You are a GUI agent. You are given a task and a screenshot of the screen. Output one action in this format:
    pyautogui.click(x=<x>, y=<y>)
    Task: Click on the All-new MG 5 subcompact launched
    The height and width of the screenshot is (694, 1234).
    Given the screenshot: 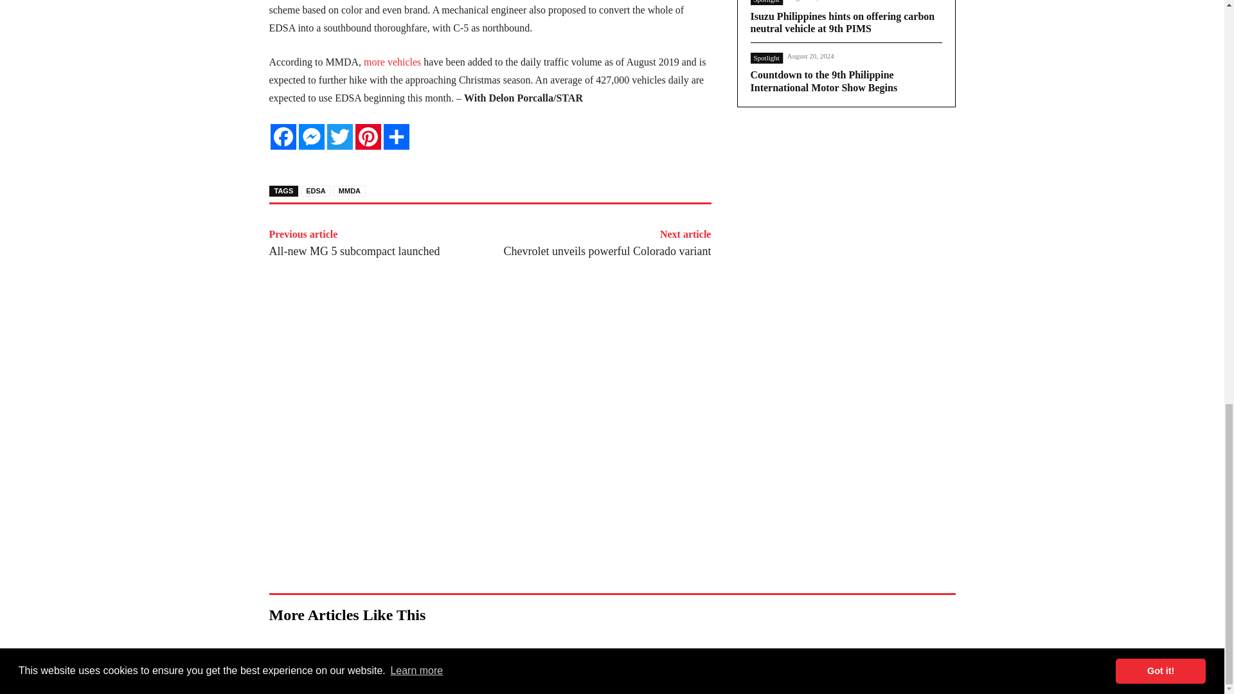 What is the action you would take?
    pyautogui.click(x=353, y=251)
    